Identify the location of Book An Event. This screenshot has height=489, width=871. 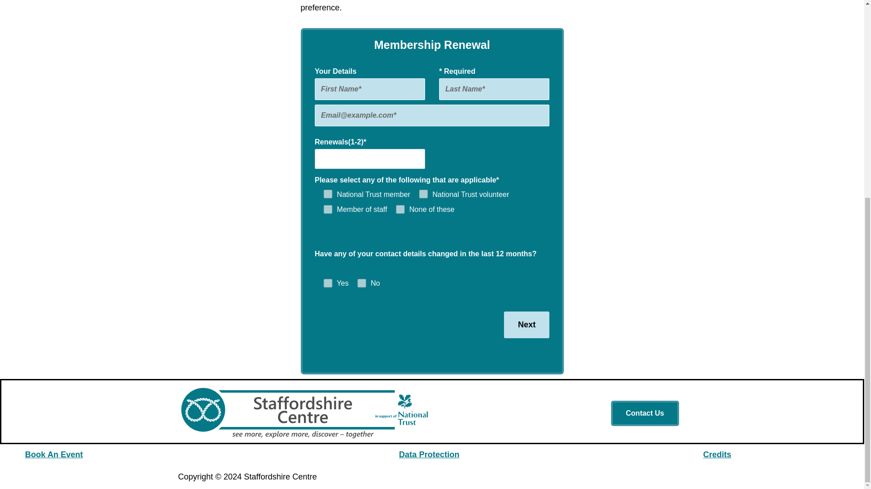
(54, 455).